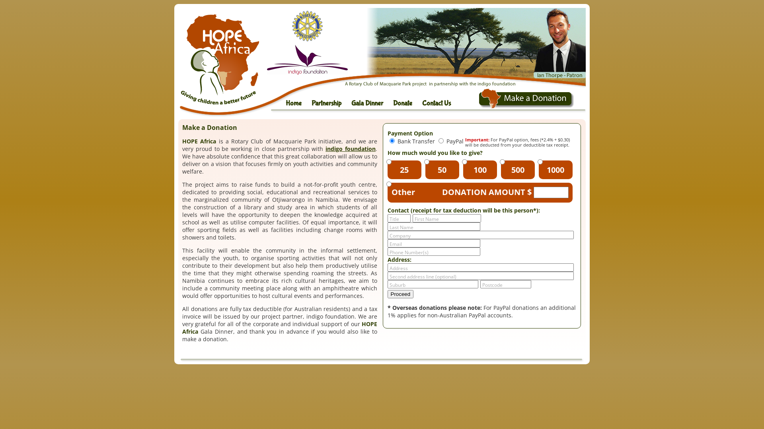 The image size is (764, 429). What do you see at coordinates (331, 102) in the screenshot?
I see `Partnership` at bounding box center [331, 102].